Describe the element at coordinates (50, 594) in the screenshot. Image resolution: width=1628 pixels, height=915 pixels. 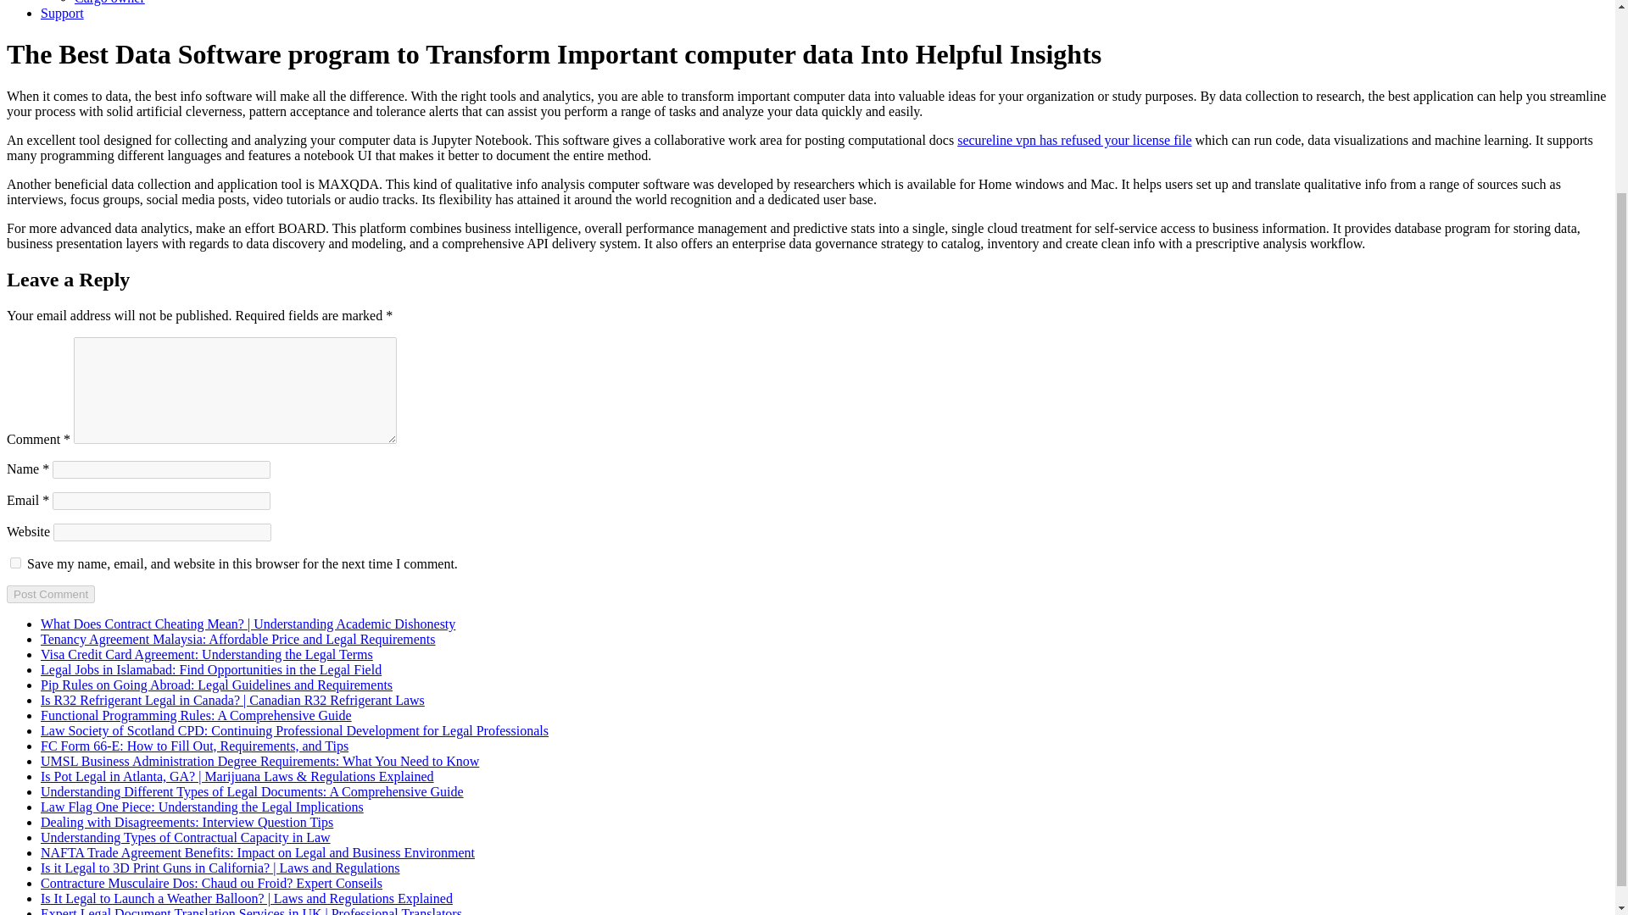
I see `Post Comment` at that location.